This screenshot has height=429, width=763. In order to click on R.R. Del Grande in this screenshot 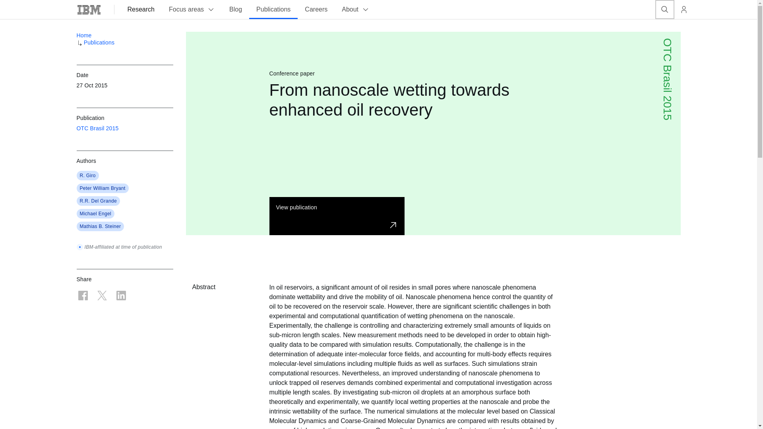, I will do `click(98, 201)`.